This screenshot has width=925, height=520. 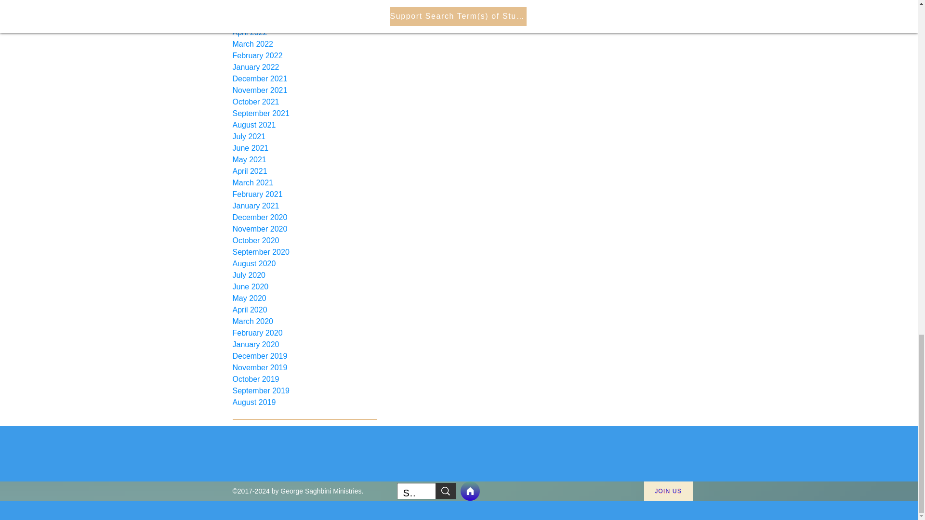 What do you see at coordinates (304, 229) in the screenshot?
I see `November 2020` at bounding box center [304, 229].